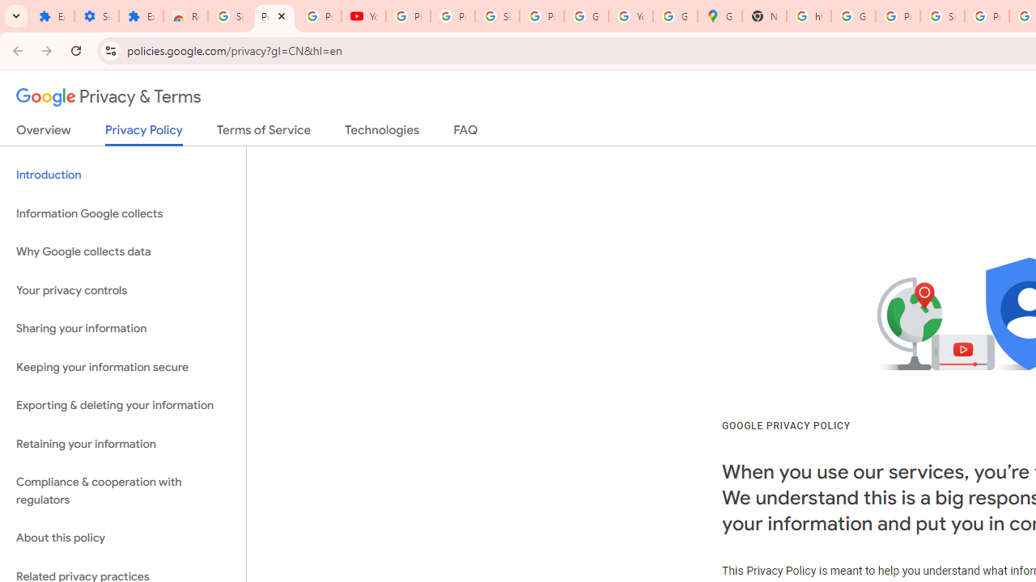 The width and height of the screenshot is (1036, 582). I want to click on Why Google collects data, so click(123, 252).